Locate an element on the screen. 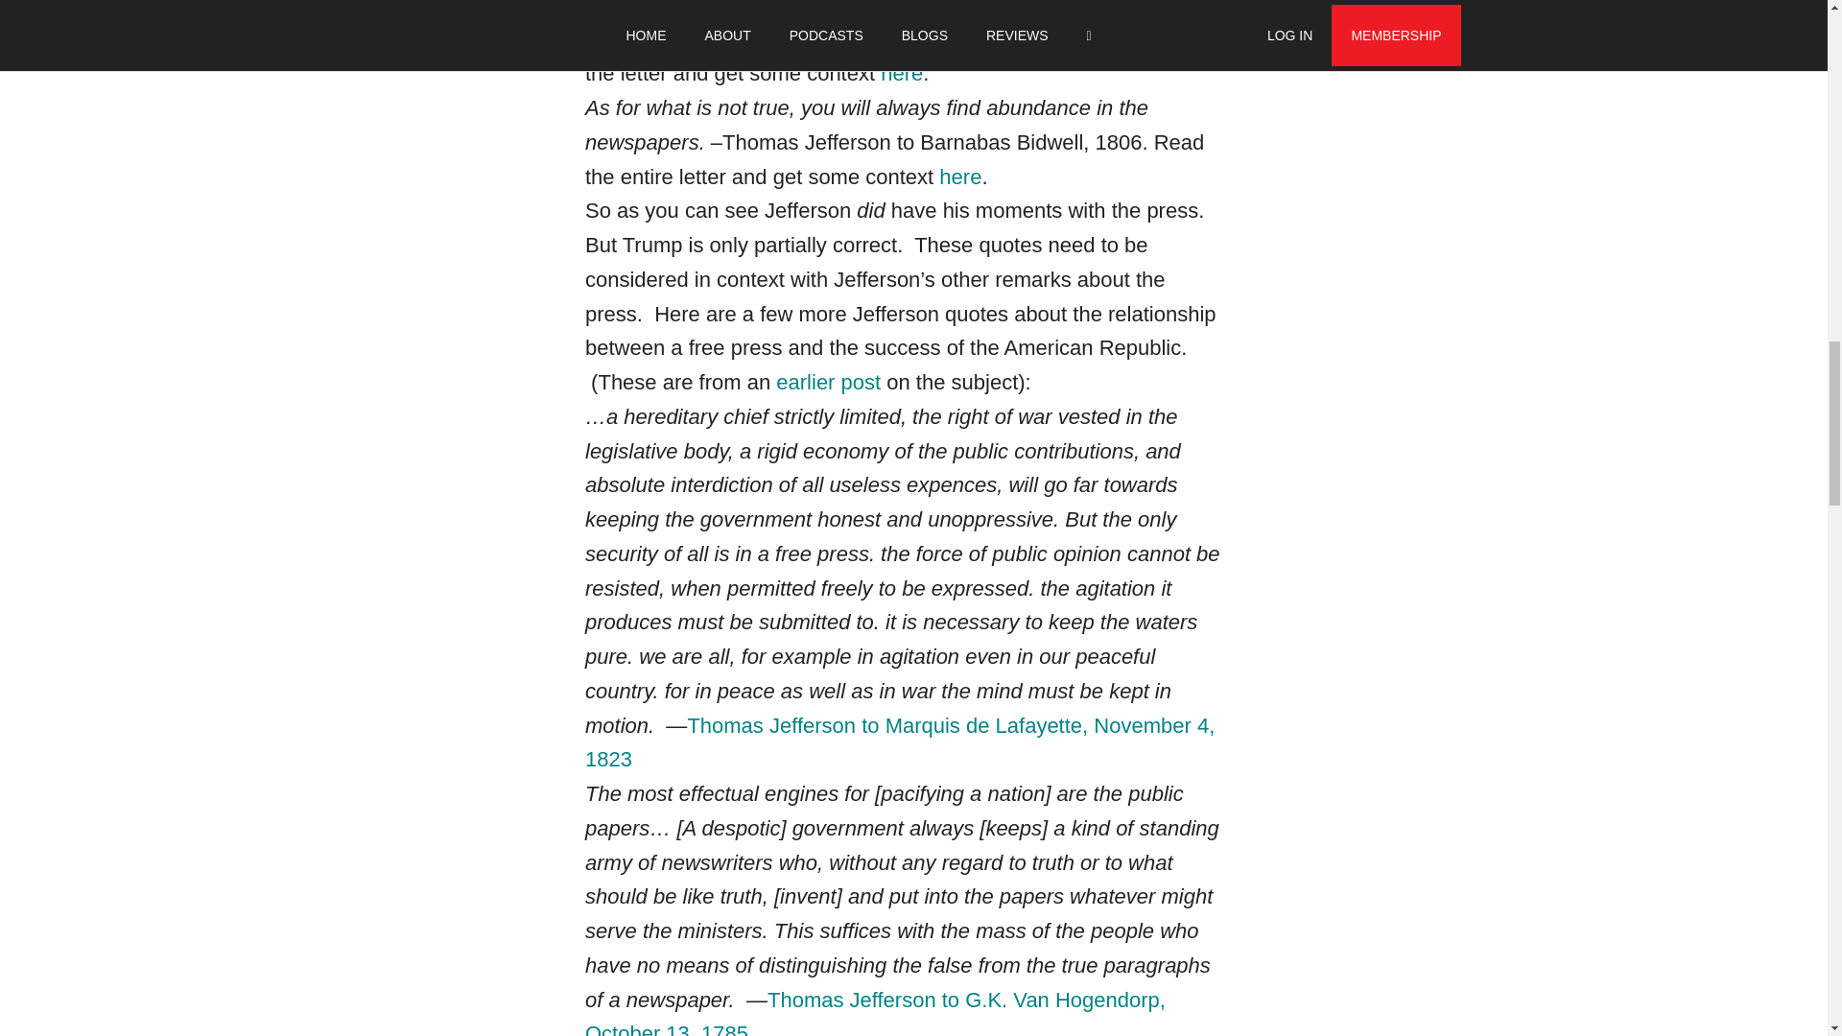 The width and height of the screenshot is (1842, 1036). here is located at coordinates (960, 177).